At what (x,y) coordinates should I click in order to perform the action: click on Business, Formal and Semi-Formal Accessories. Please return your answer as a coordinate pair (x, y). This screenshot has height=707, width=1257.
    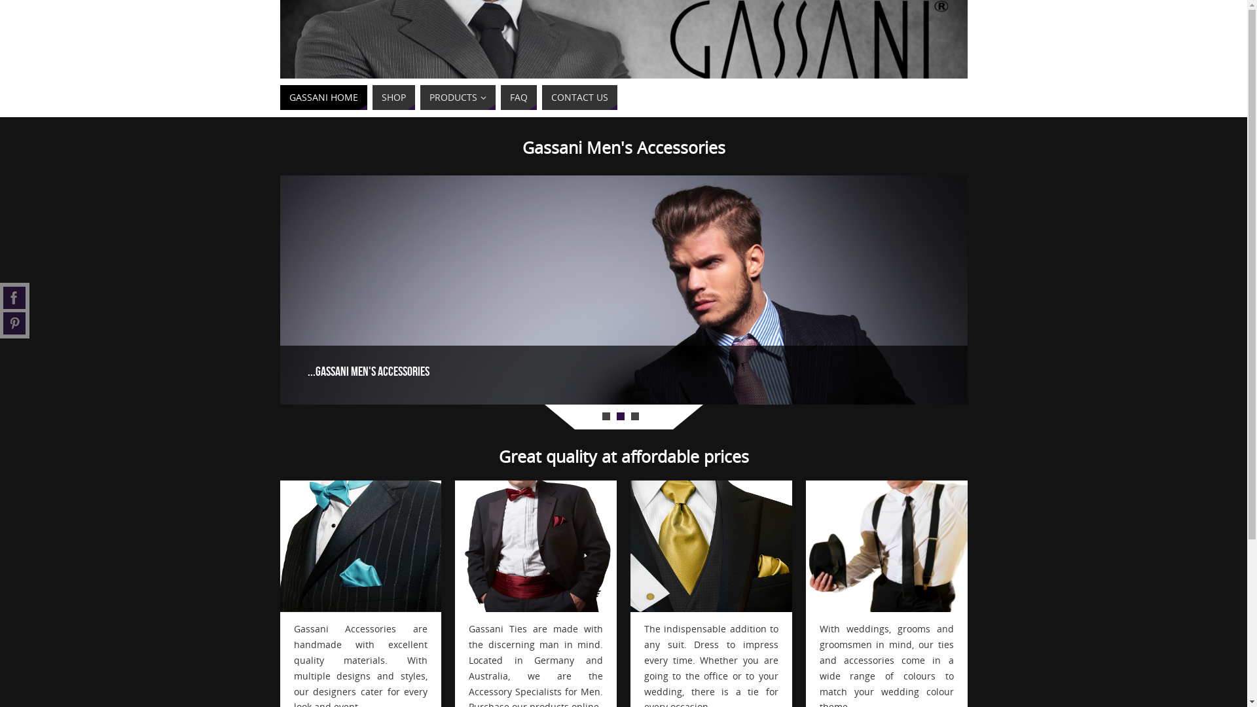
    Looking at the image, I should click on (711, 546).